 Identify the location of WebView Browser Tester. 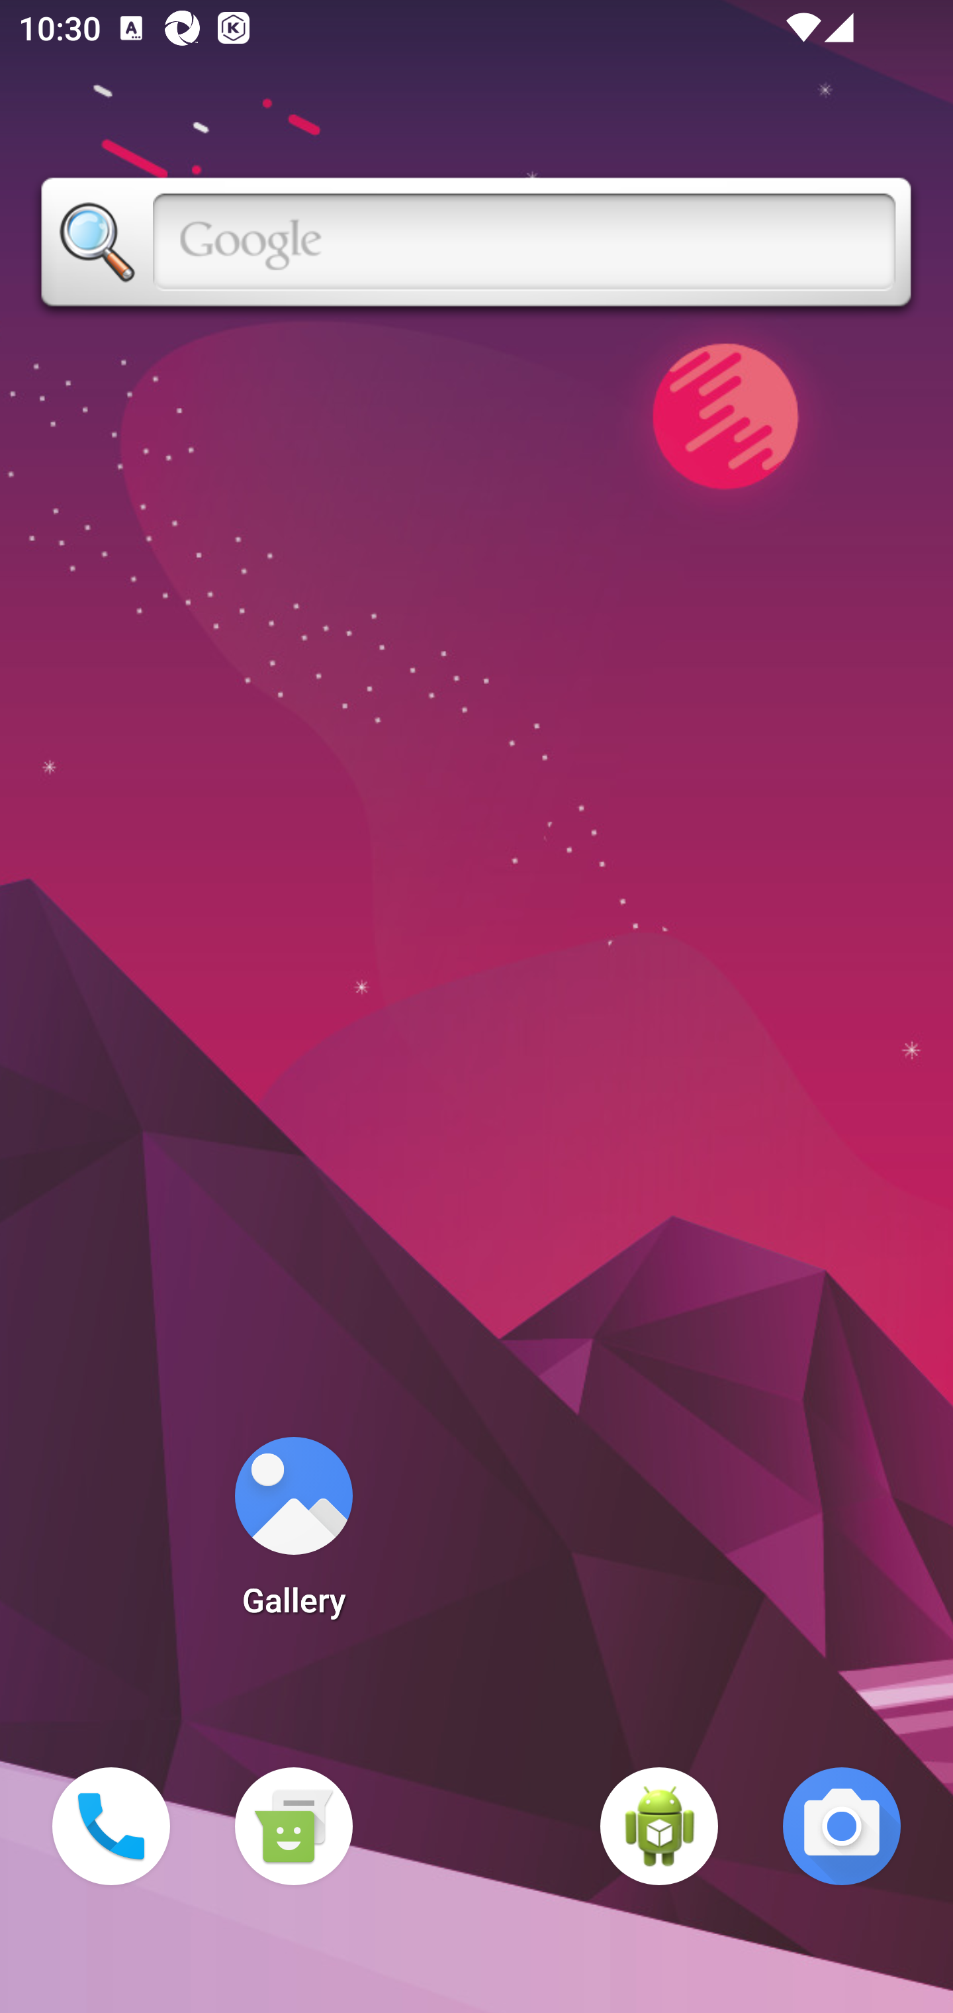
(659, 1826).